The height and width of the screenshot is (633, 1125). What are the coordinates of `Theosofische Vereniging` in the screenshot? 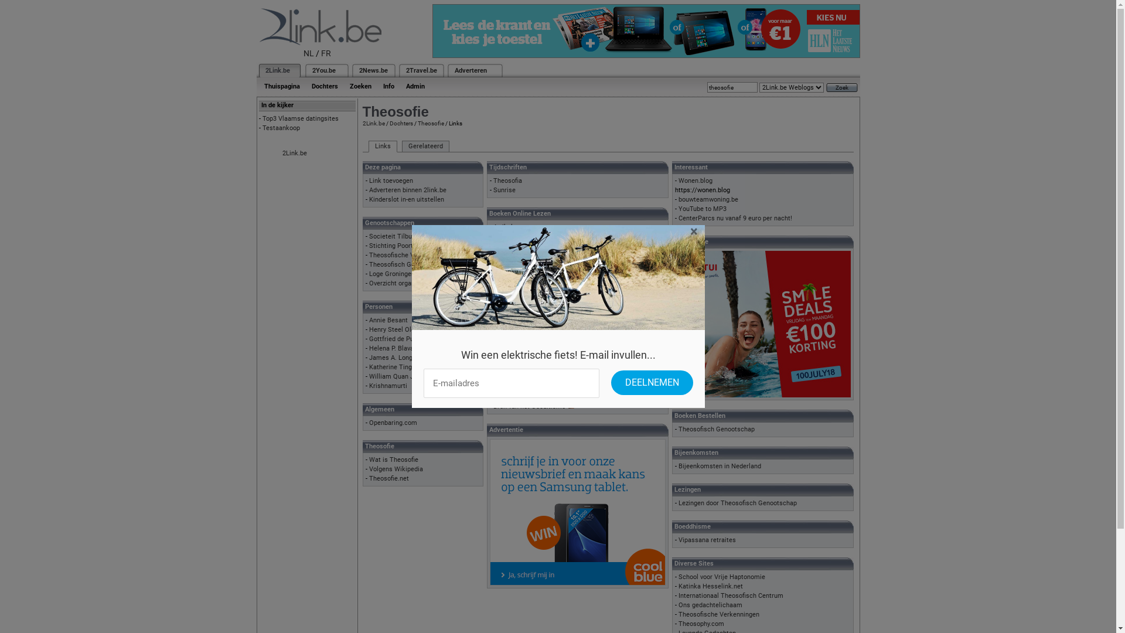 It's located at (405, 256).